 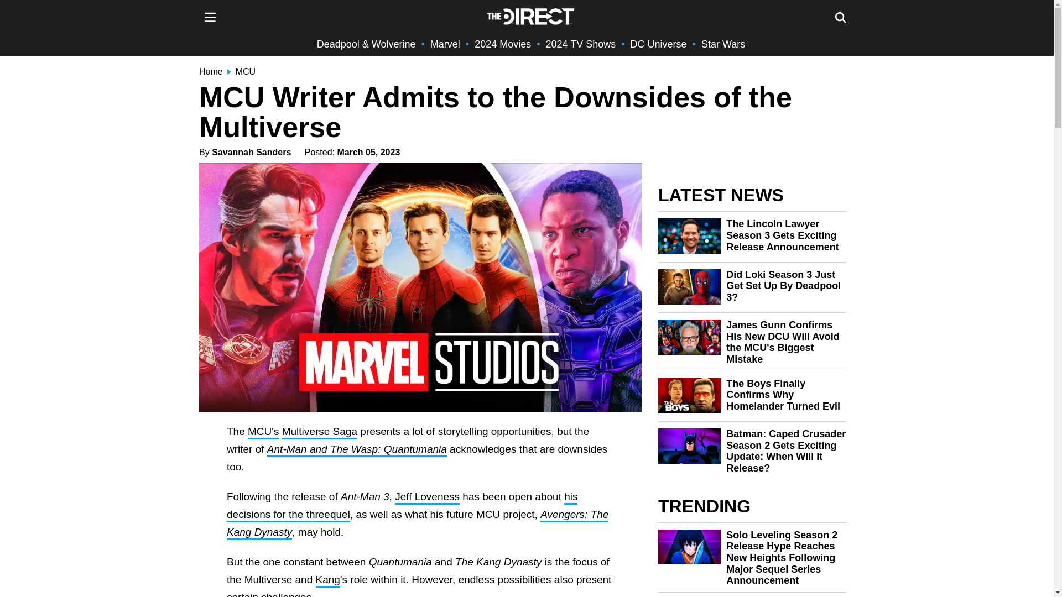 I want to click on DC Universe, so click(x=659, y=44).